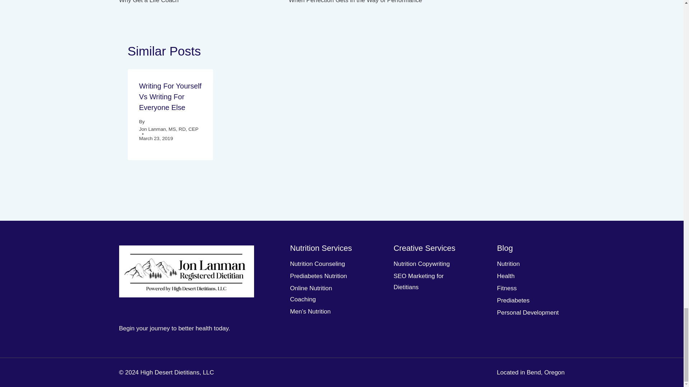  Describe the element at coordinates (169, 129) in the screenshot. I see `Jon Lanman, MS, RD, CEP` at that location.